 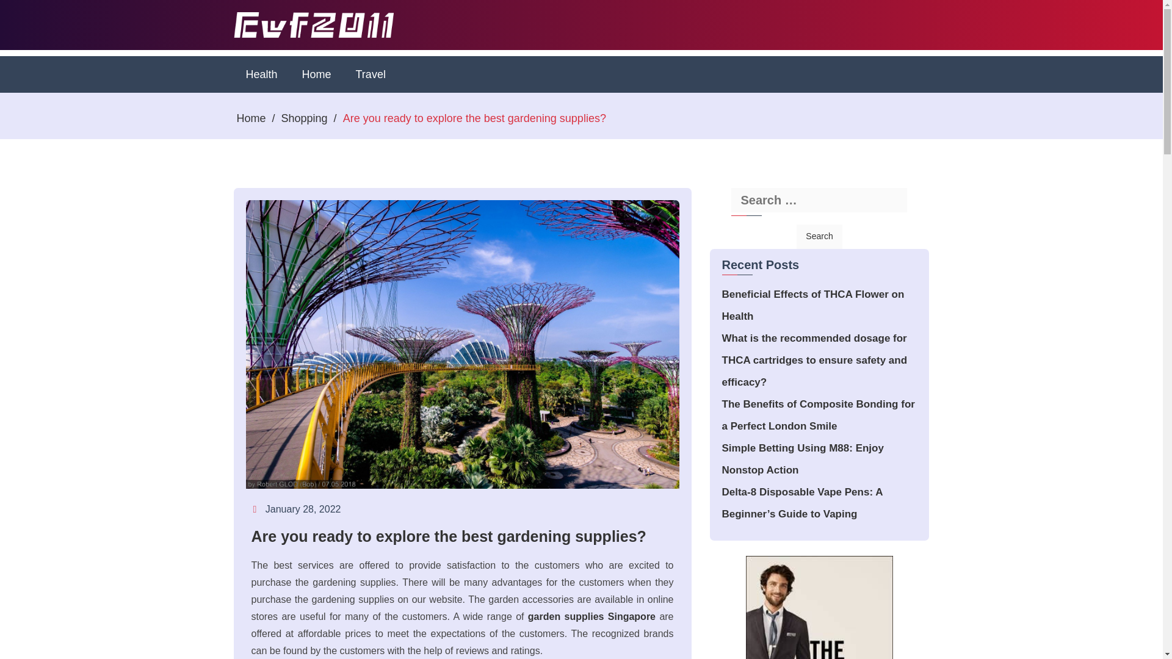 I want to click on garden supplies Singapore, so click(x=591, y=616).